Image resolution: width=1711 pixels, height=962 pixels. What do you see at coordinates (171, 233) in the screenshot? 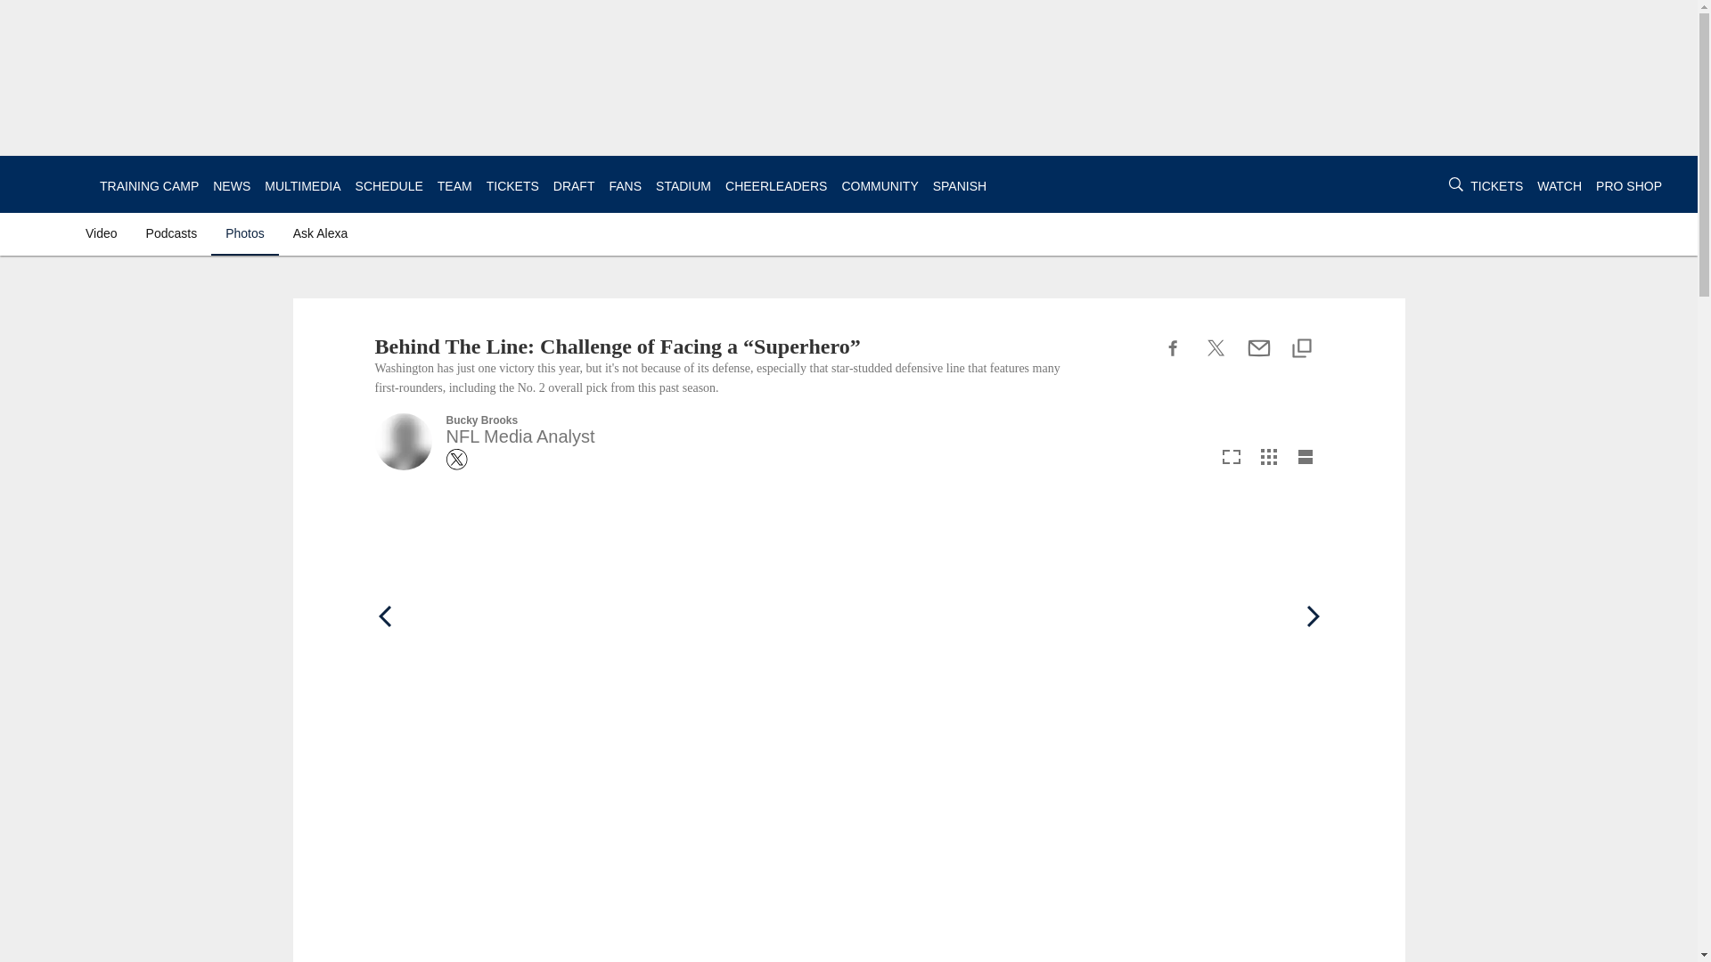
I see `Podcasts` at bounding box center [171, 233].